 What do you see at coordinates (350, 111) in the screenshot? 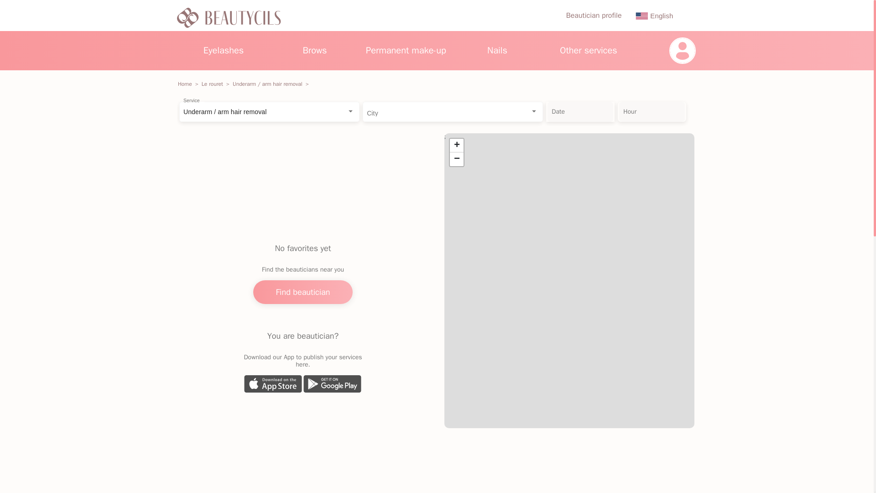
I see `Open` at bounding box center [350, 111].